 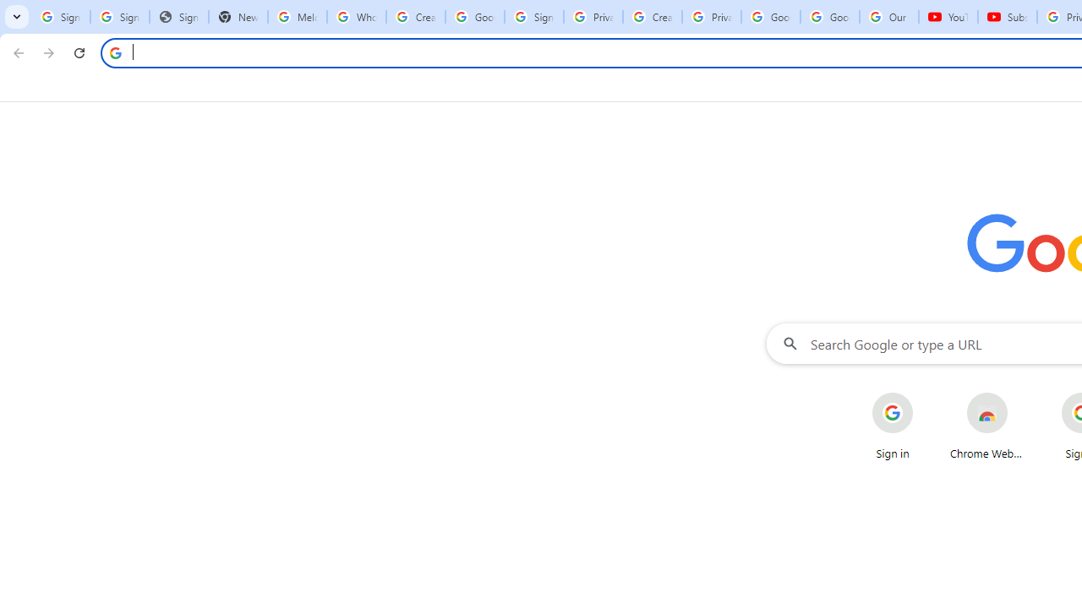 What do you see at coordinates (926, 394) in the screenshot?
I see `More actions for Sign in shortcut` at bounding box center [926, 394].